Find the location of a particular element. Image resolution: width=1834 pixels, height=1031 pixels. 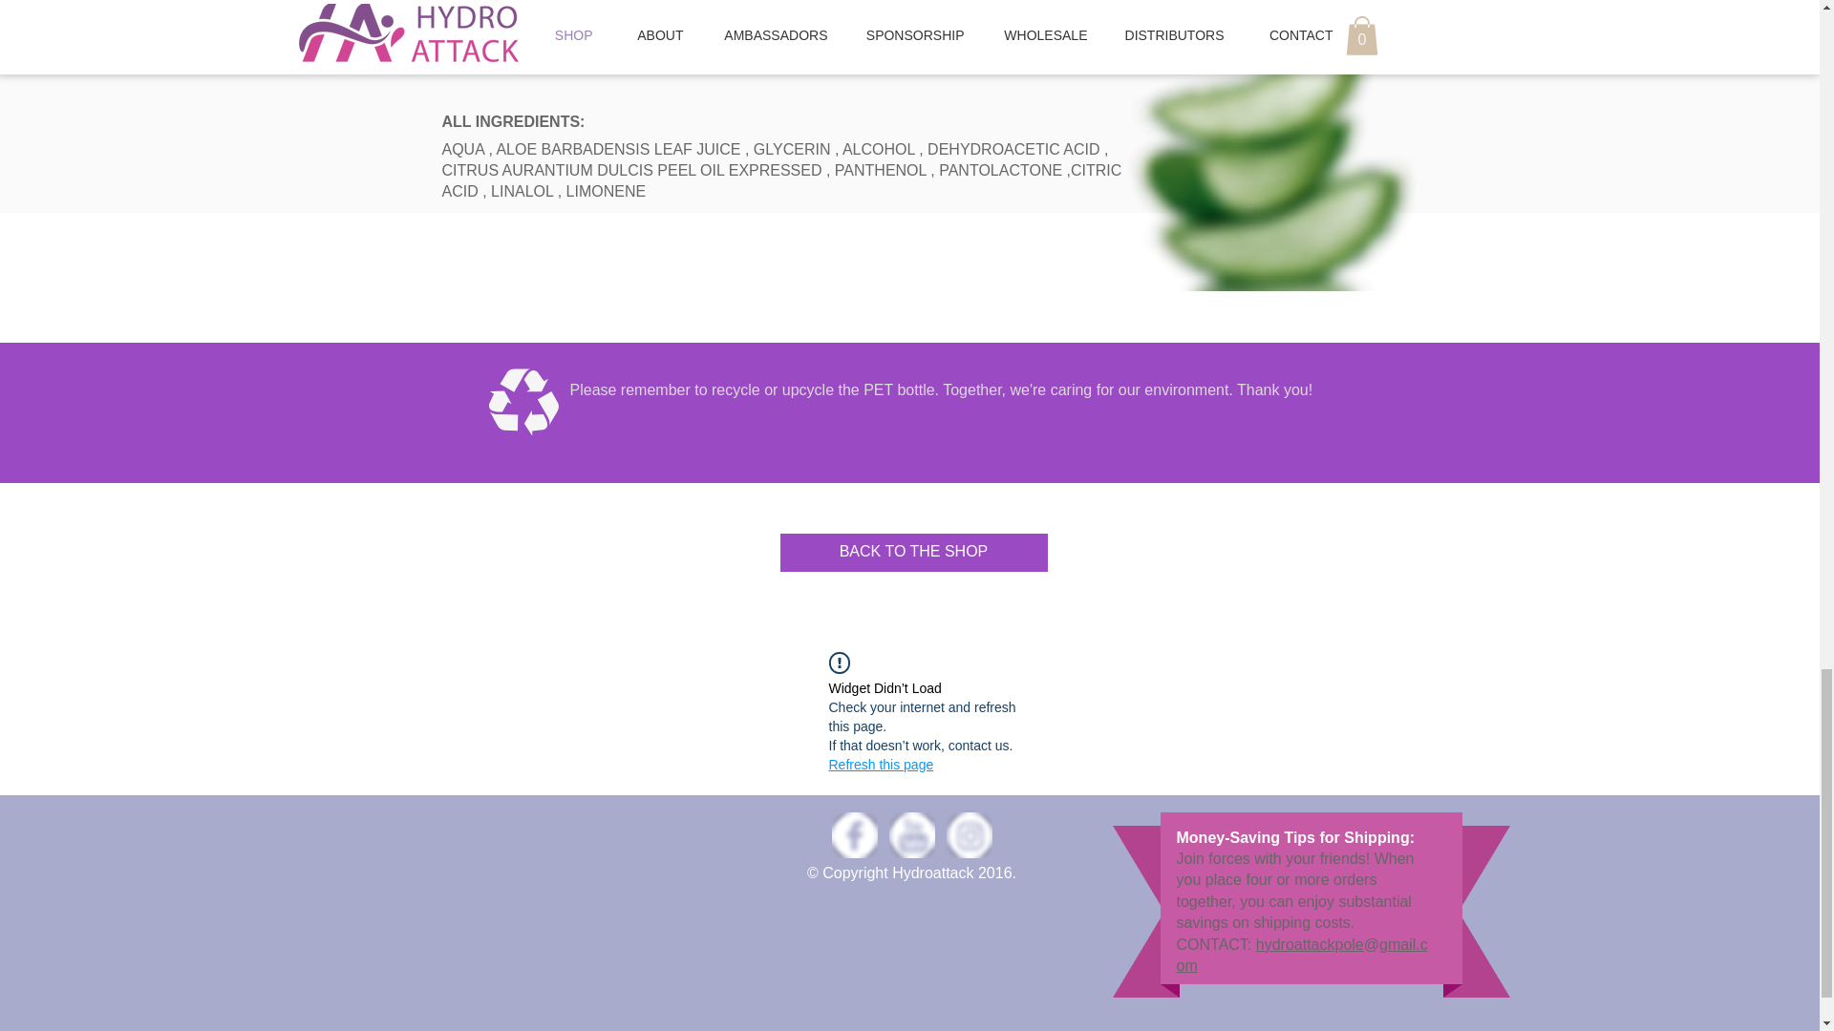

Refresh this page is located at coordinates (881, 764).